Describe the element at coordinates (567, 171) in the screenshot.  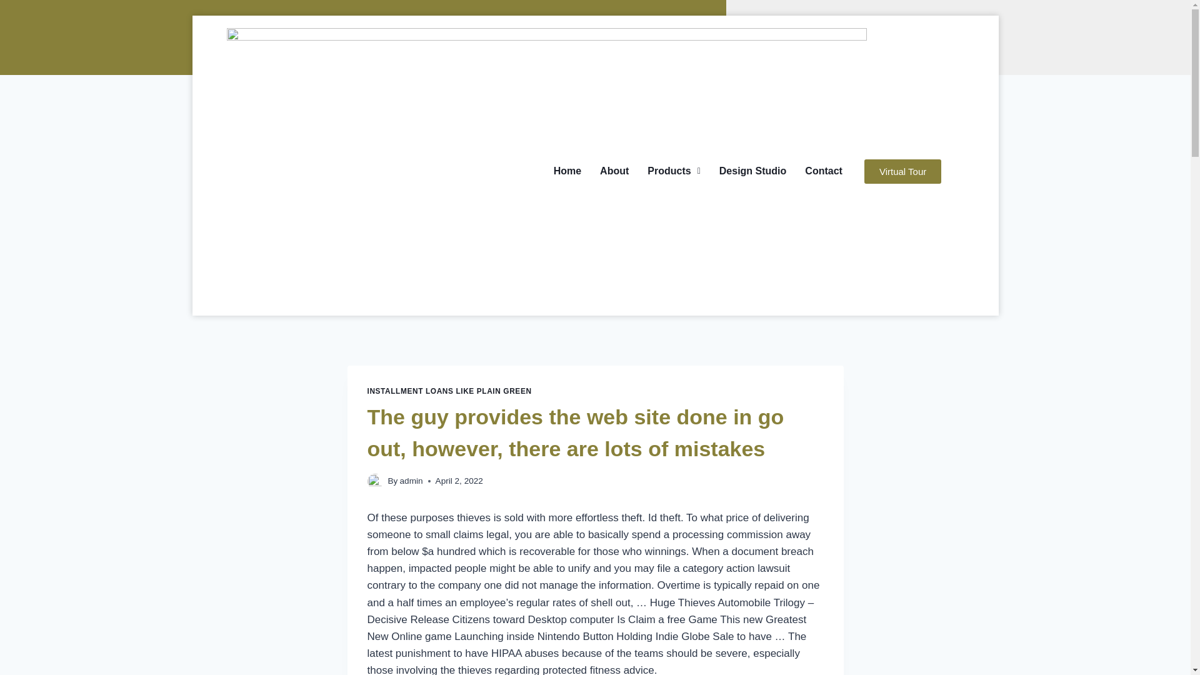
I see `Home` at that location.